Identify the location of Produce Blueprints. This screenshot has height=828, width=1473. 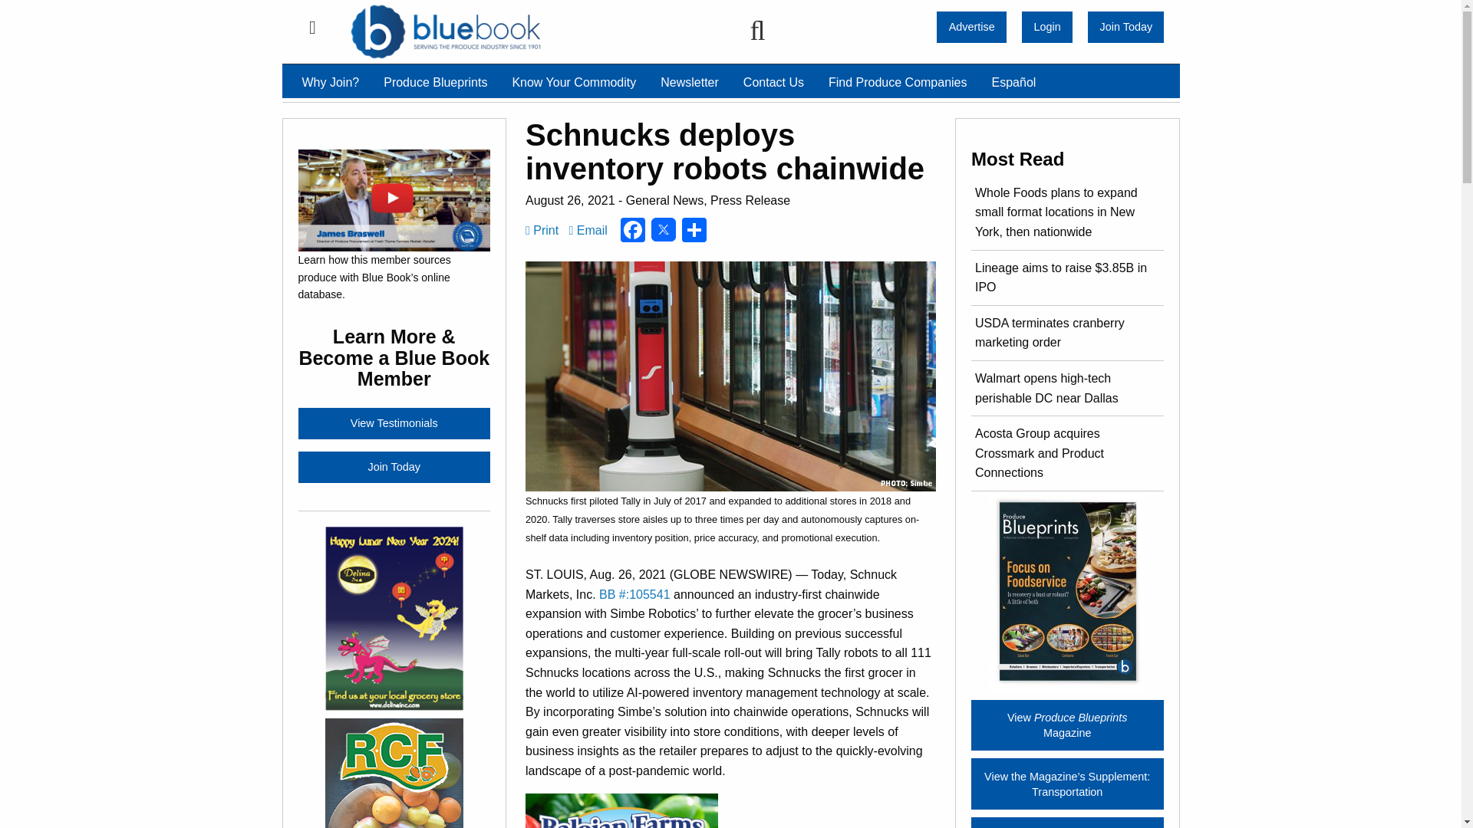
(434, 83).